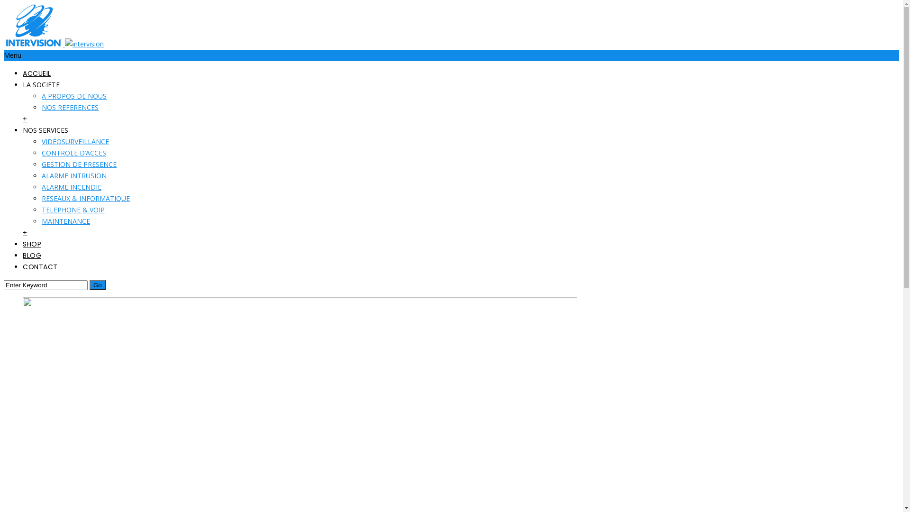 This screenshot has width=910, height=512. I want to click on ACCUEIL, so click(37, 73).